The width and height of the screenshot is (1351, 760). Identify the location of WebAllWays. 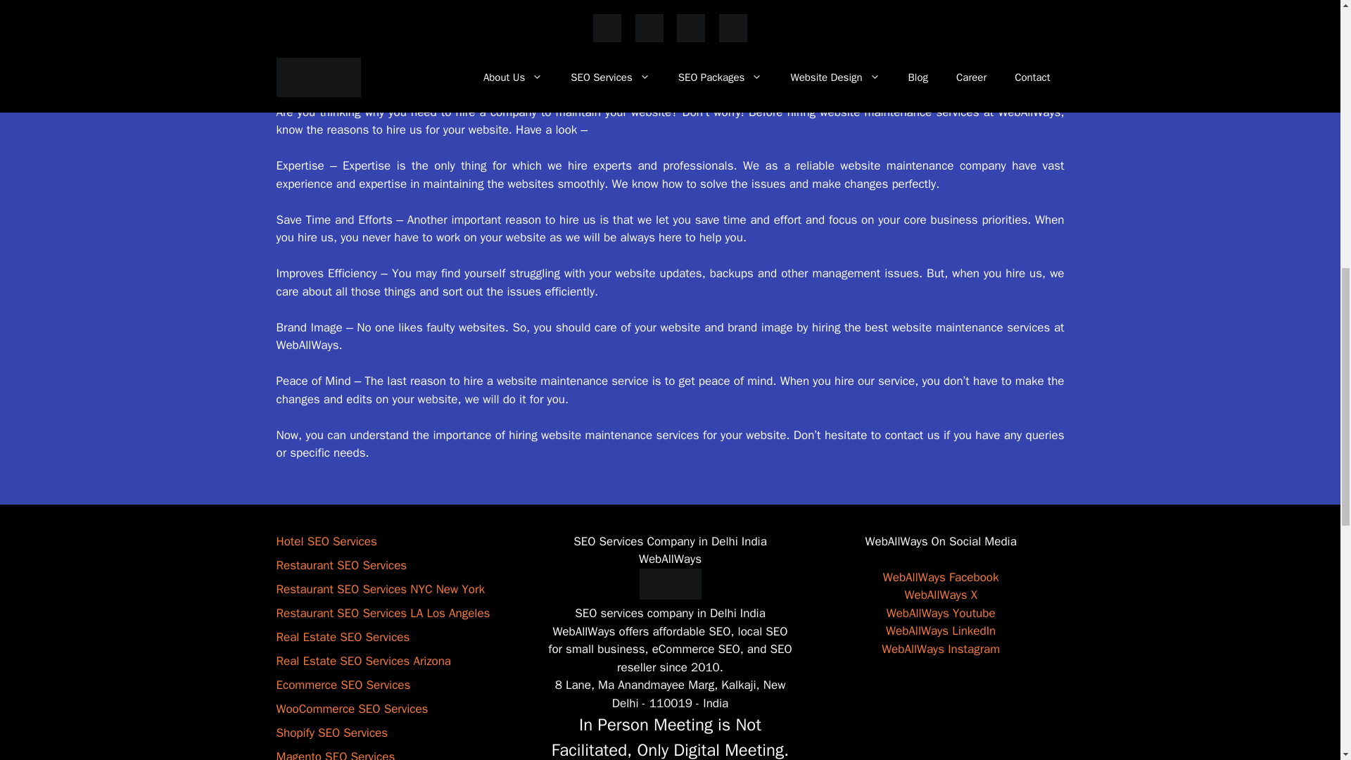
(670, 584).